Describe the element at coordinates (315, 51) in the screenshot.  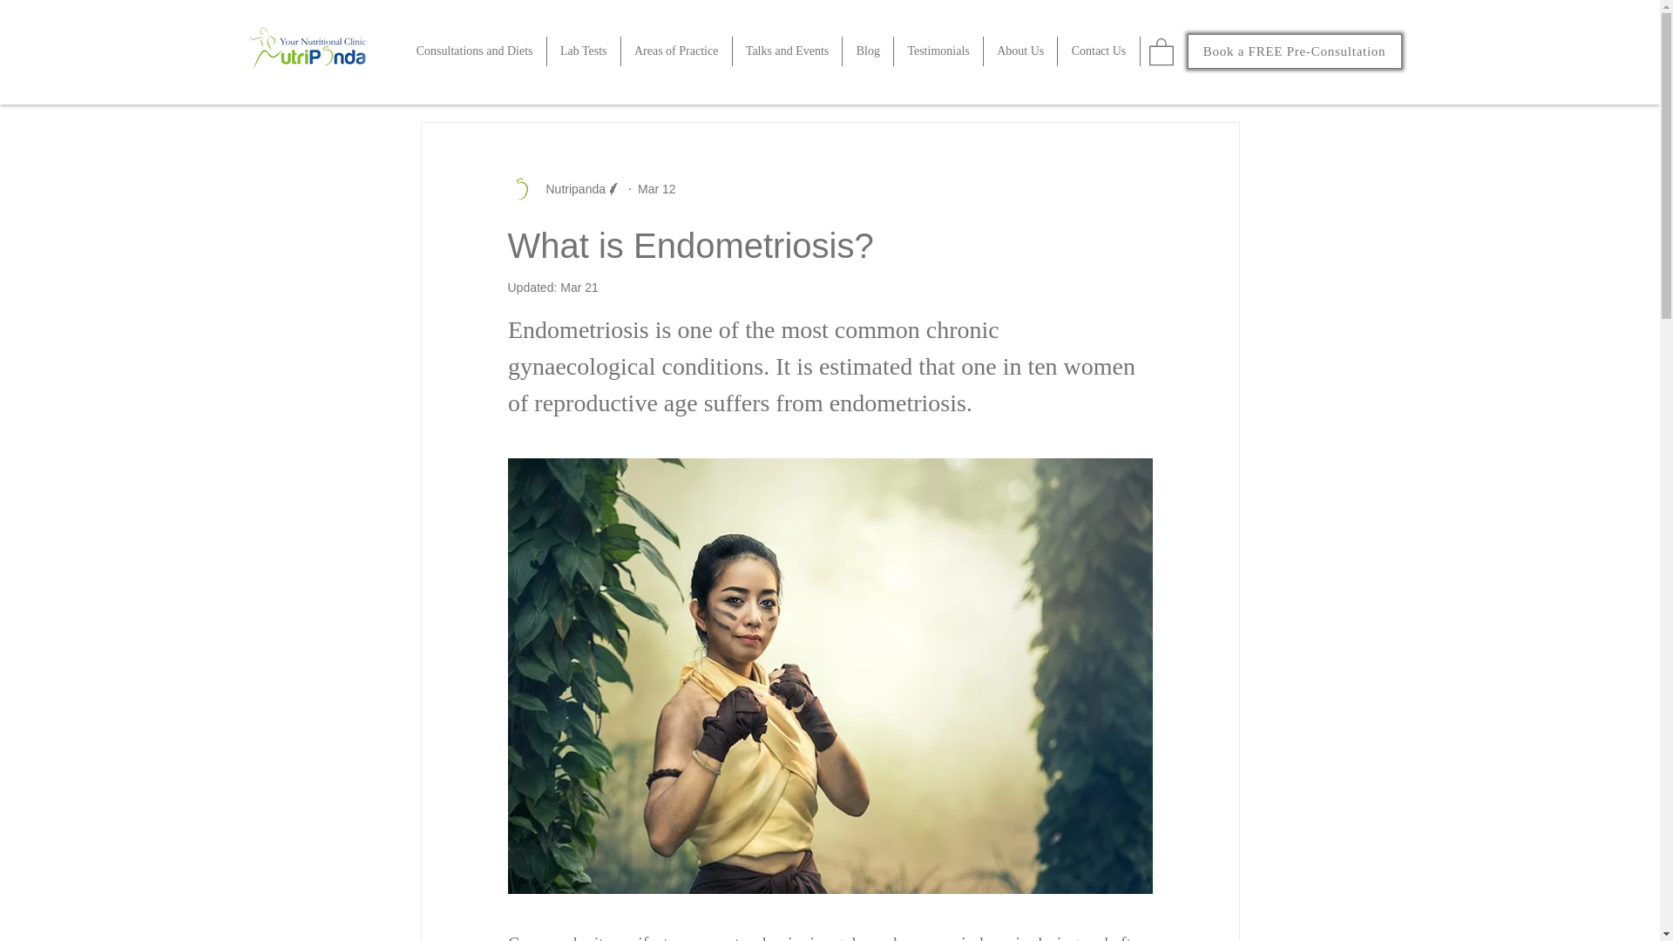
I see `transparent logo.png` at that location.